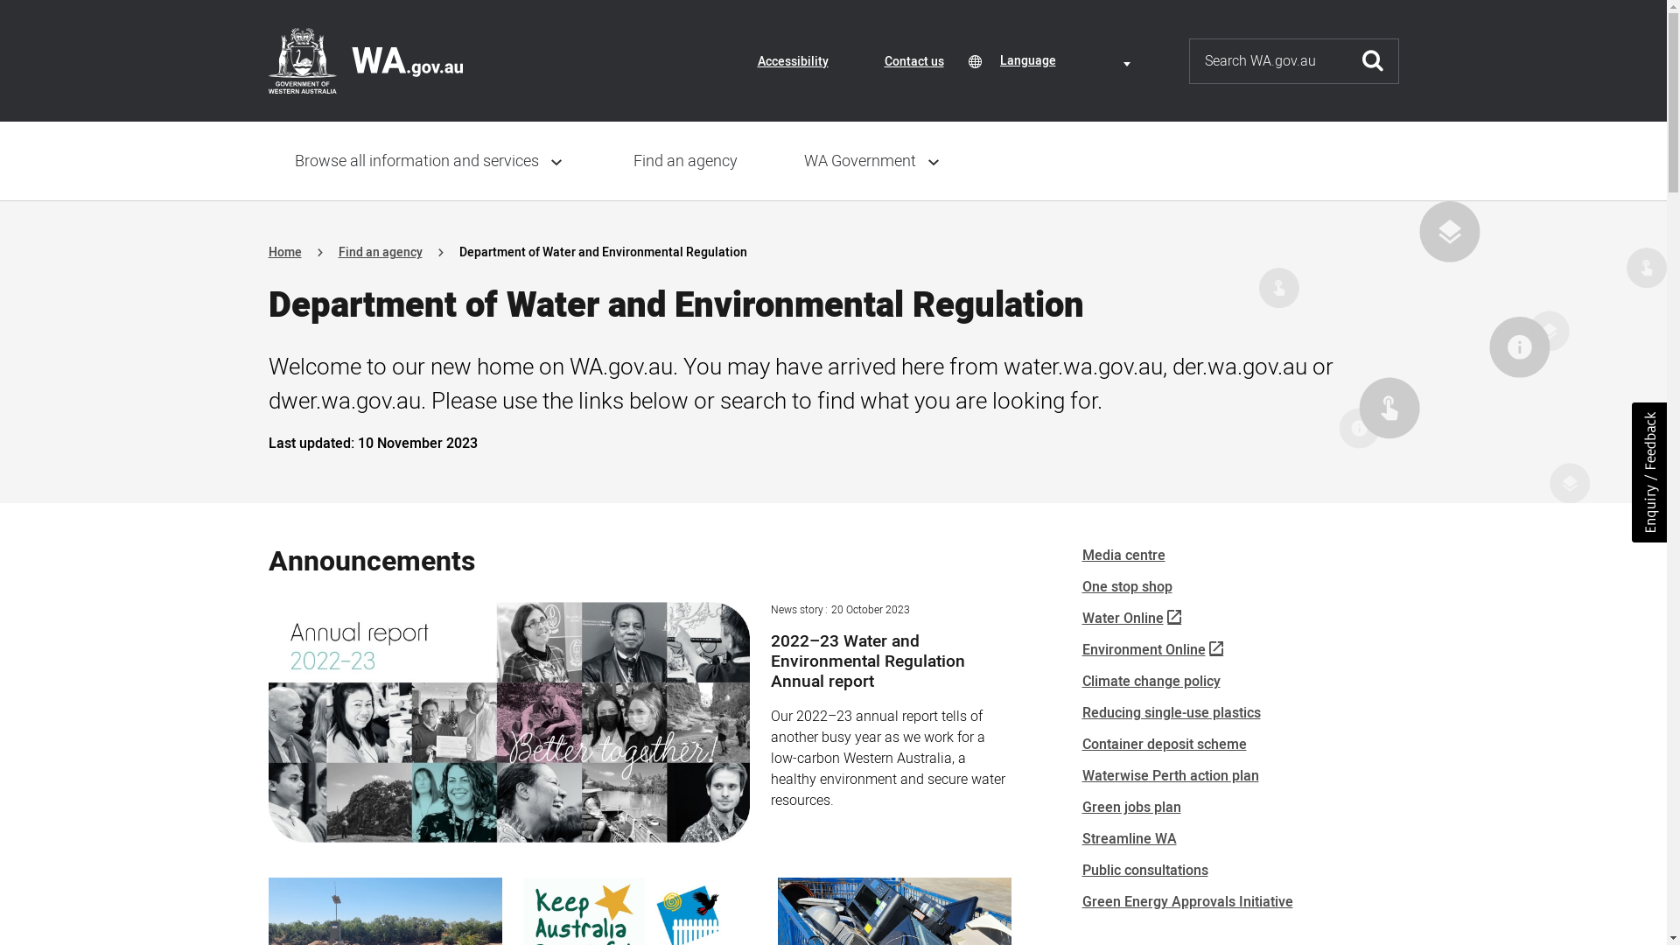 This screenshot has height=945, width=1680. What do you see at coordinates (1130, 808) in the screenshot?
I see `Green jobs plan` at bounding box center [1130, 808].